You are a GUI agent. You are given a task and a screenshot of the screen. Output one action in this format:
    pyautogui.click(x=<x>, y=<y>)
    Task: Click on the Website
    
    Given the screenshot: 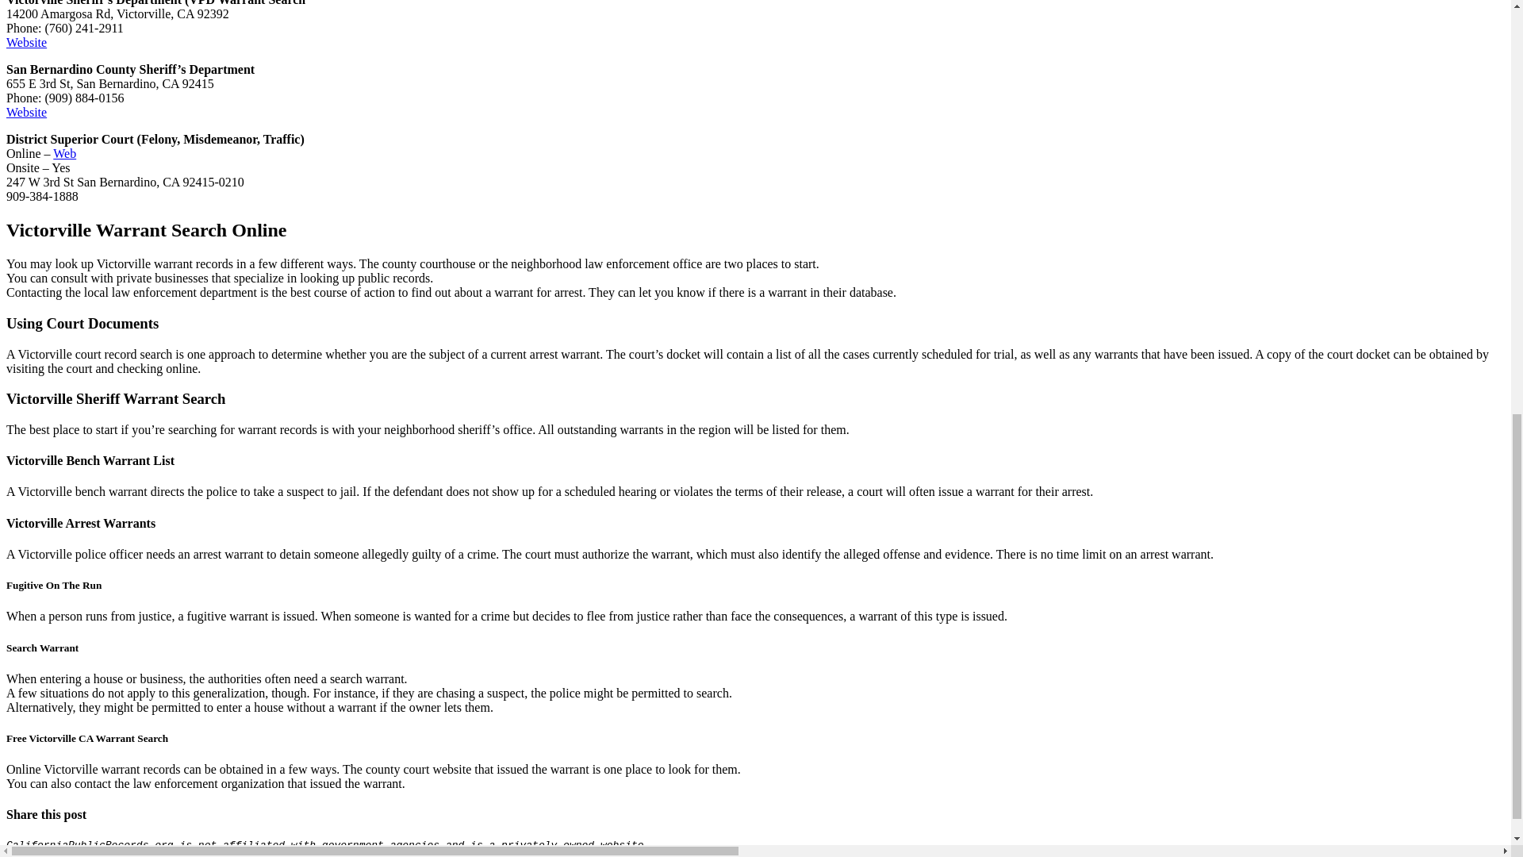 What is the action you would take?
    pyautogui.click(x=26, y=112)
    